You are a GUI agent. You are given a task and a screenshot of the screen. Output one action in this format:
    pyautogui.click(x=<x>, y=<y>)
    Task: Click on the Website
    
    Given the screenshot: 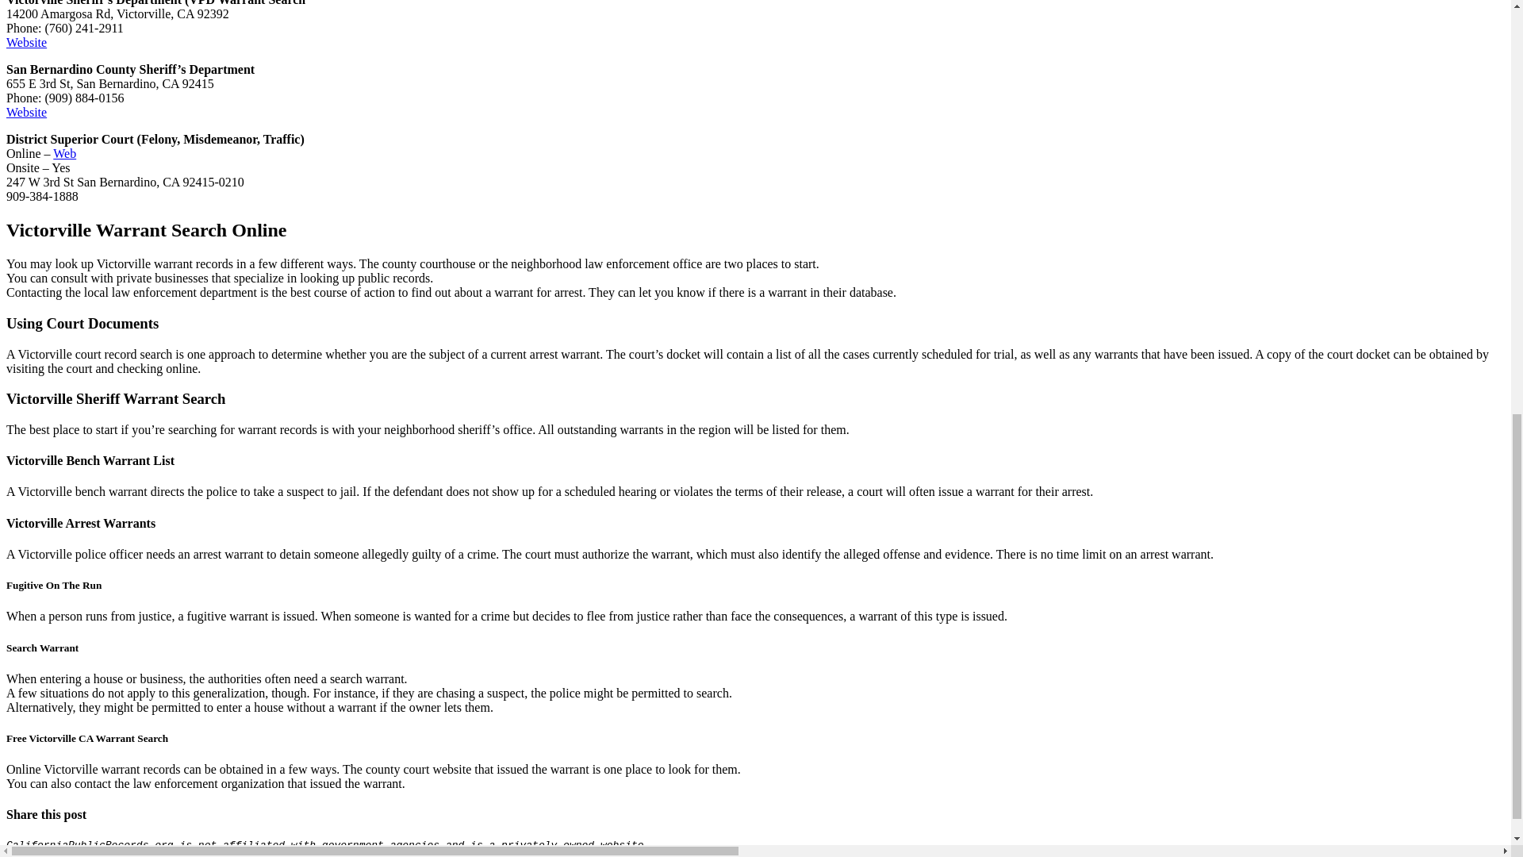 What is the action you would take?
    pyautogui.click(x=26, y=112)
    